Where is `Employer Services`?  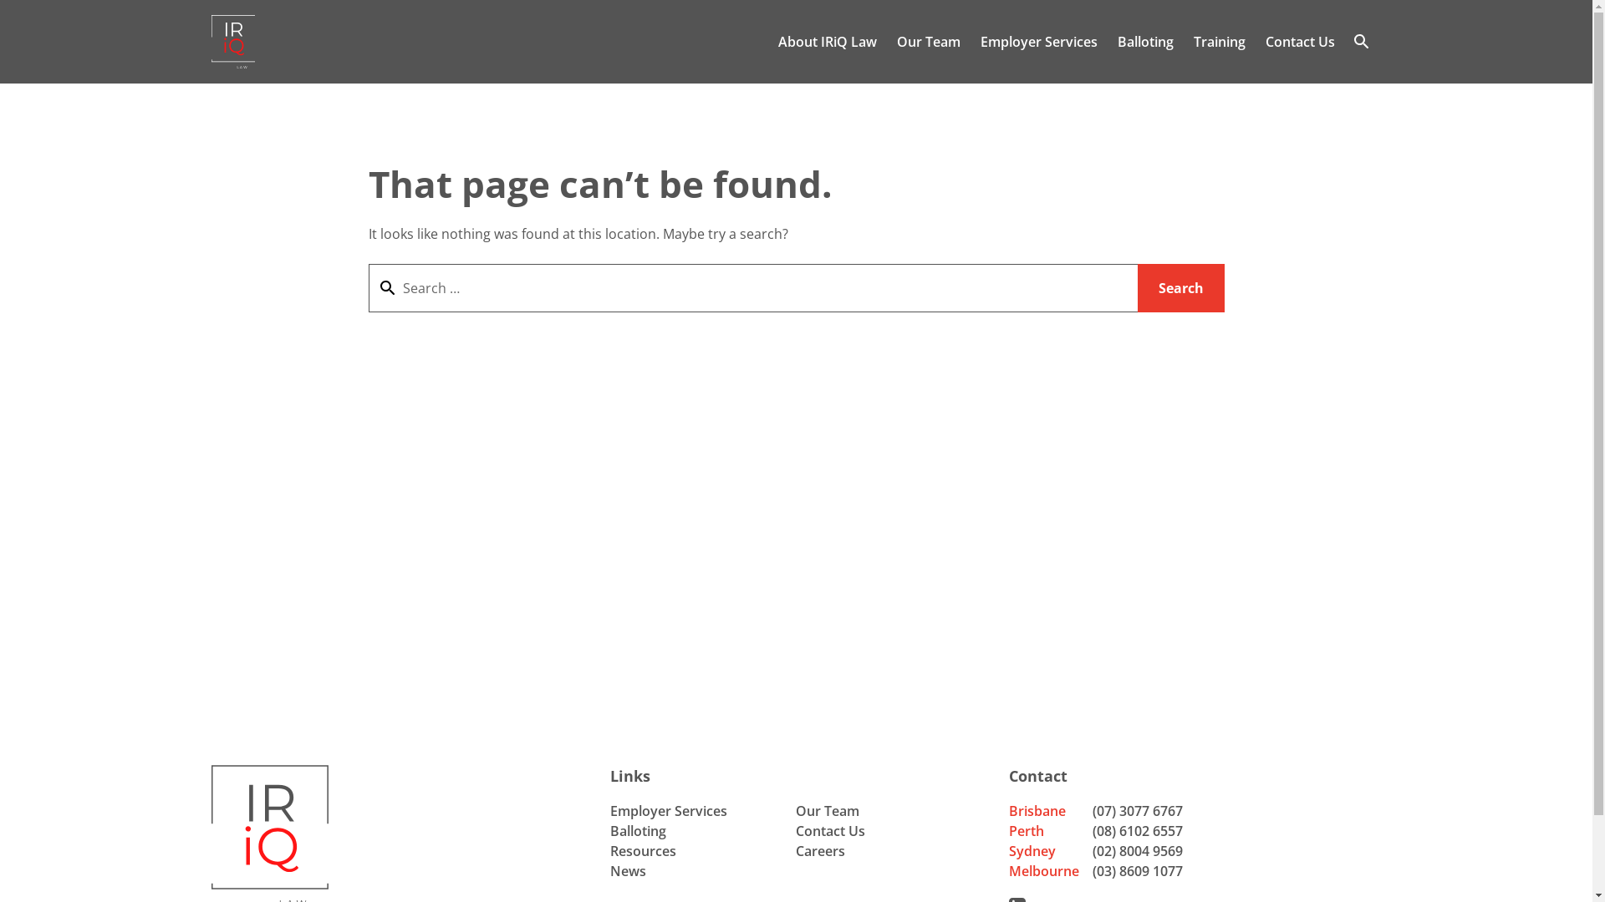
Employer Services is located at coordinates (1038, 42).